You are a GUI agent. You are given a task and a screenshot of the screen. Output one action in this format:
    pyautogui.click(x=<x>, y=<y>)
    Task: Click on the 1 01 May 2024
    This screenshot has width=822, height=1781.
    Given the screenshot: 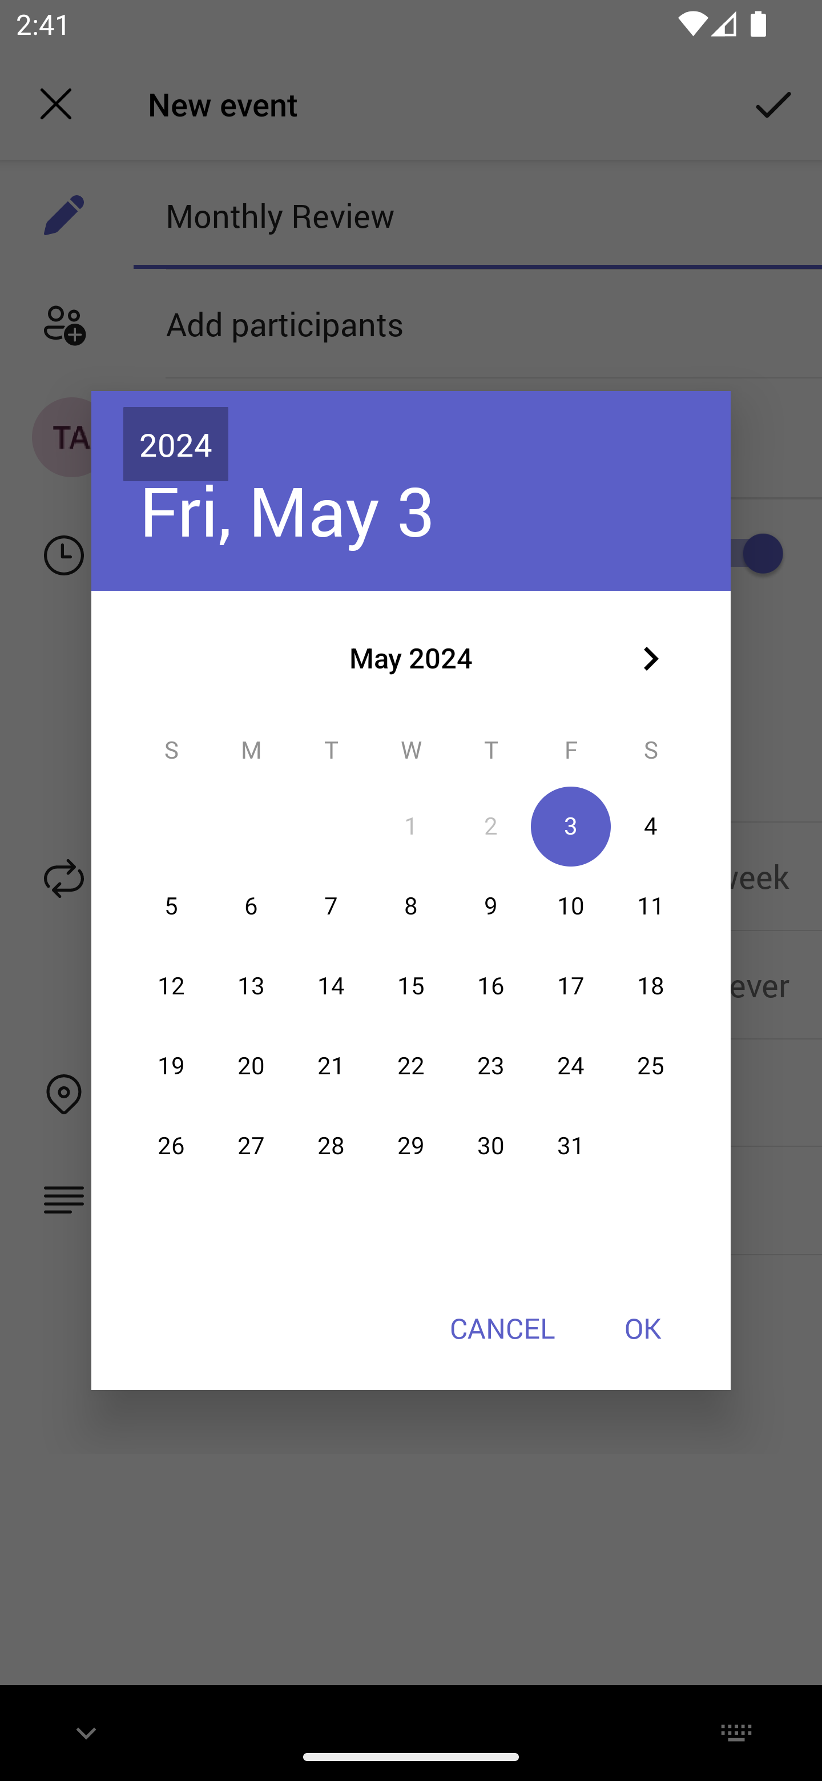 What is the action you would take?
    pyautogui.click(x=411, y=827)
    